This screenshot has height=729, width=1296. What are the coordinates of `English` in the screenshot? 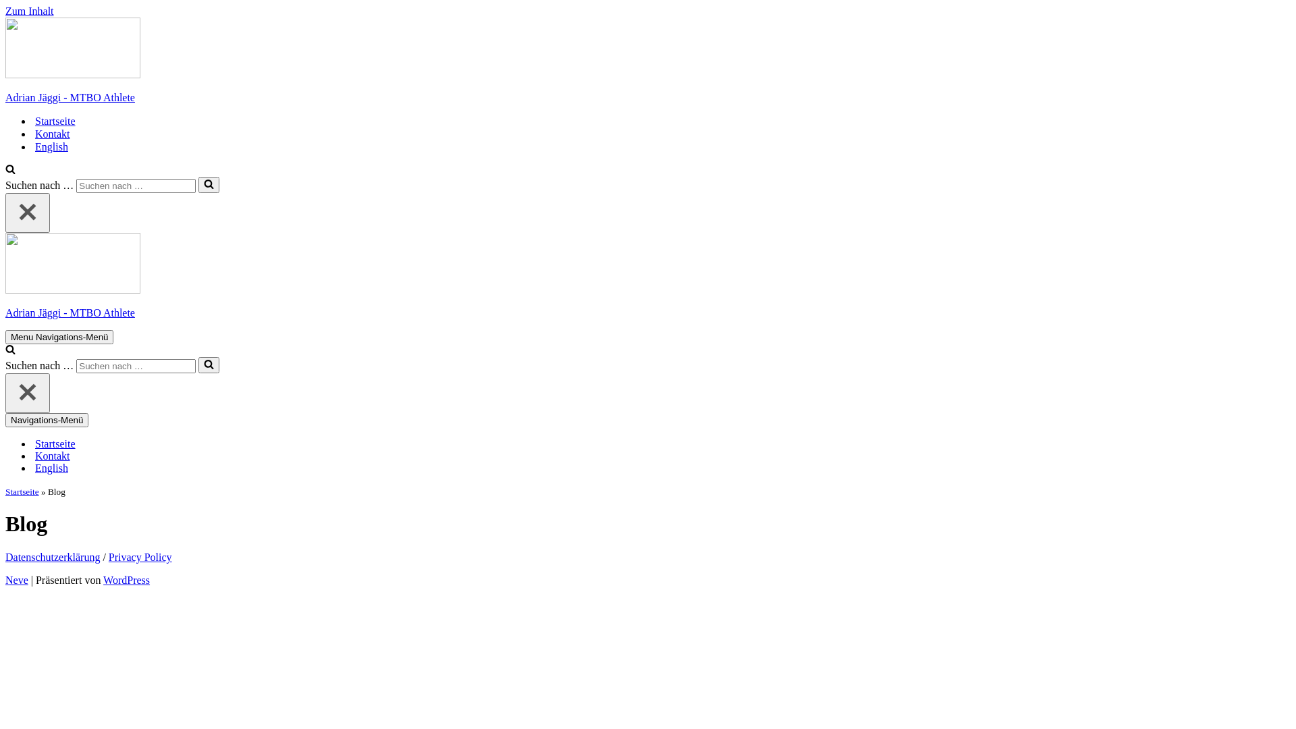 It's located at (51, 147).